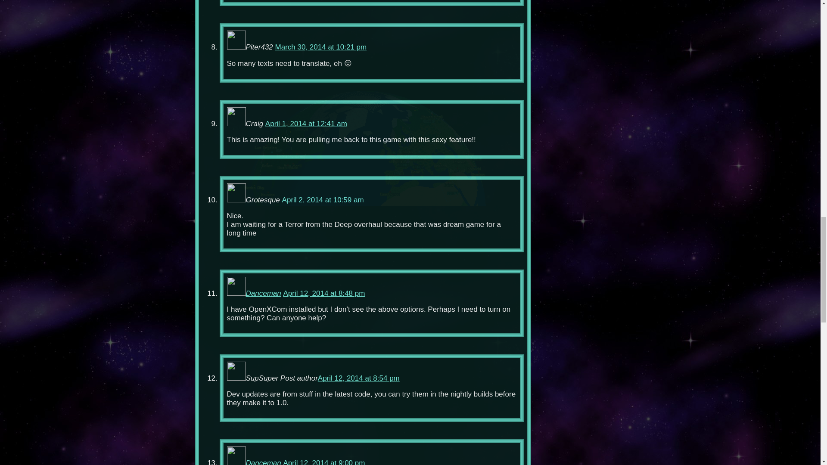 The width and height of the screenshot is (827, 465). I want to click on April 2, 2014 at 10:59 am, so click(323, 200).